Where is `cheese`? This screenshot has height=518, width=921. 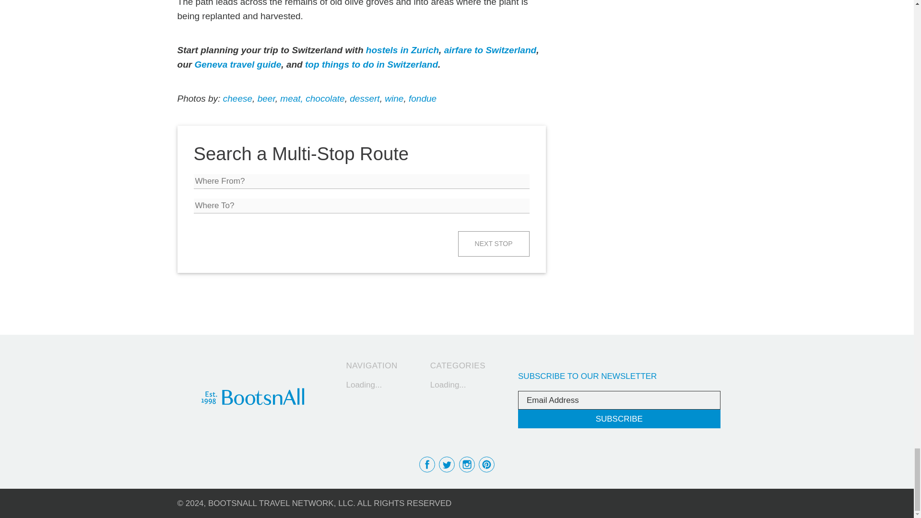
cheese is located at coordinates (237, 99).